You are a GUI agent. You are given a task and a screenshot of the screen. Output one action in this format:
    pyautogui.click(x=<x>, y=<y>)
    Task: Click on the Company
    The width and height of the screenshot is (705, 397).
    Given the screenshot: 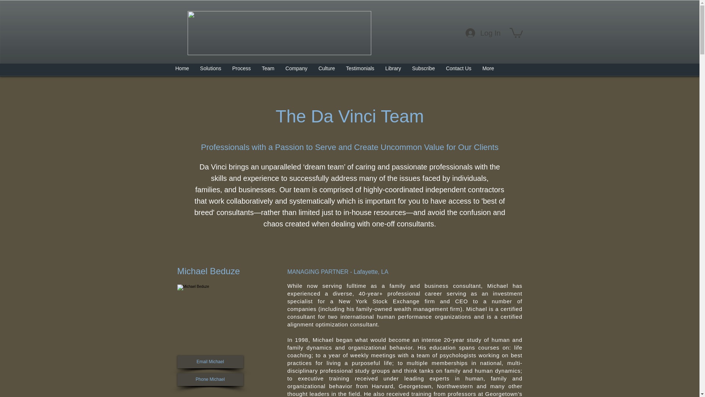 What is the action you would take?
    pyautogui.click(x=296, y=71)
    